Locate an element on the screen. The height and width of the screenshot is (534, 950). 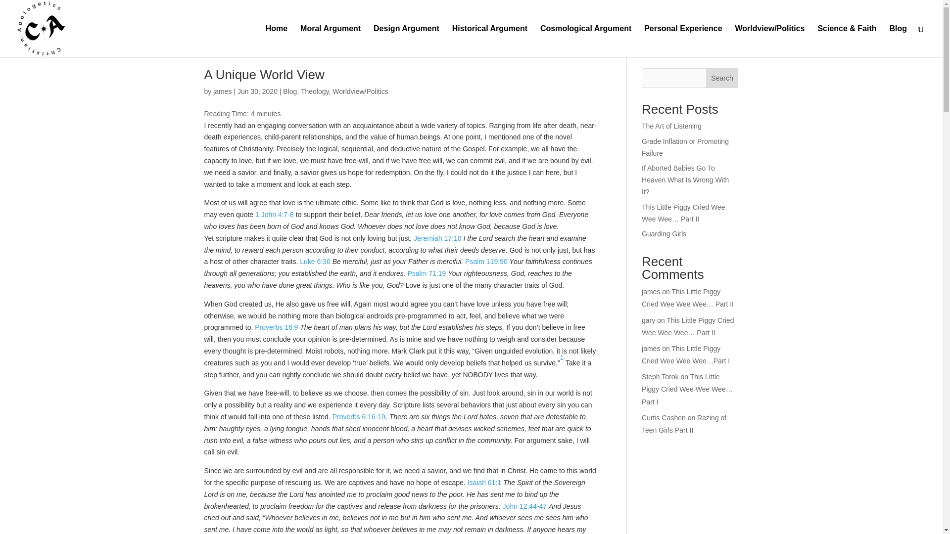
1 John 4:7-8 is located at coordinates (274, 214).